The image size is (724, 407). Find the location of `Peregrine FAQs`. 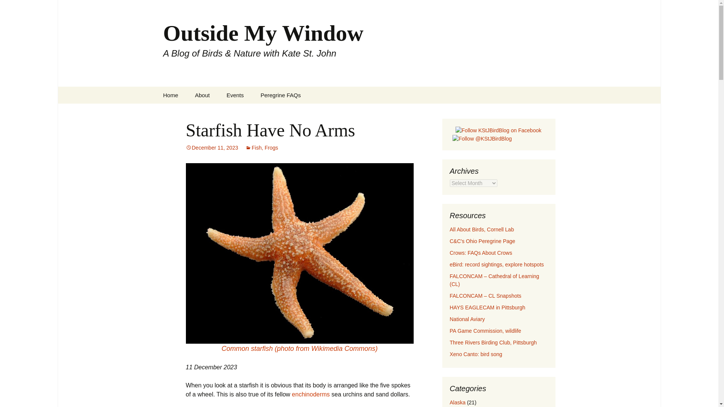

Peregrine FAQs is located at coordinates (281, 95).